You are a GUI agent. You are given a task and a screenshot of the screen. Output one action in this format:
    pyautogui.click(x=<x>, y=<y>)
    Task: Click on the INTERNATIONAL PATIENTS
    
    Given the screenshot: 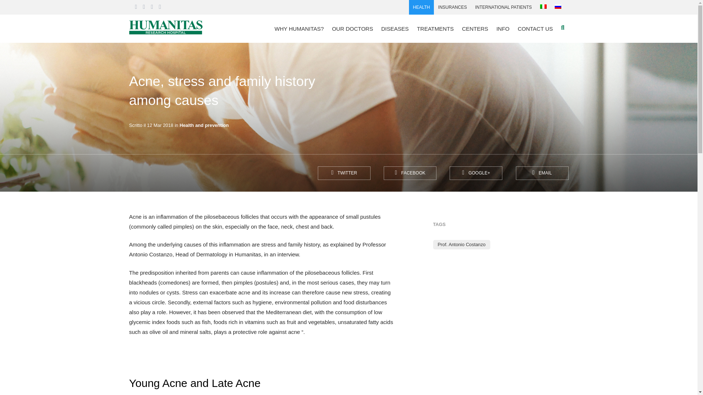 What is the action you would take?
    pyautogui.click(x=503, y=7)
    